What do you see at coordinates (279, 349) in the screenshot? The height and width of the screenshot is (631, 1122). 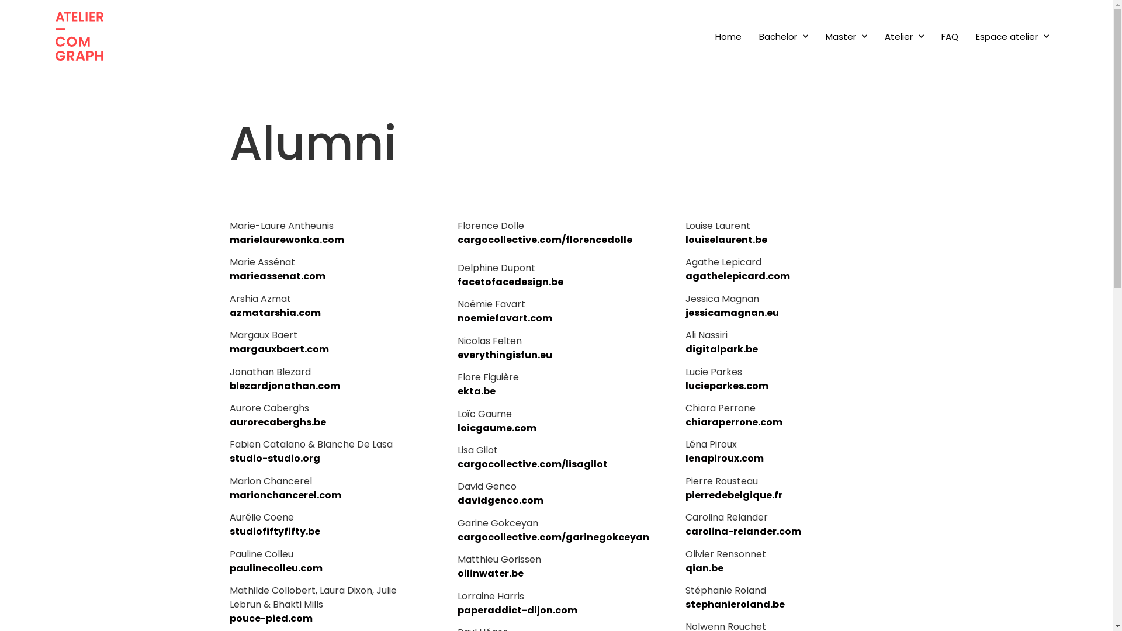 I see `margauxbaert.com` at bounding box center [279, 349].